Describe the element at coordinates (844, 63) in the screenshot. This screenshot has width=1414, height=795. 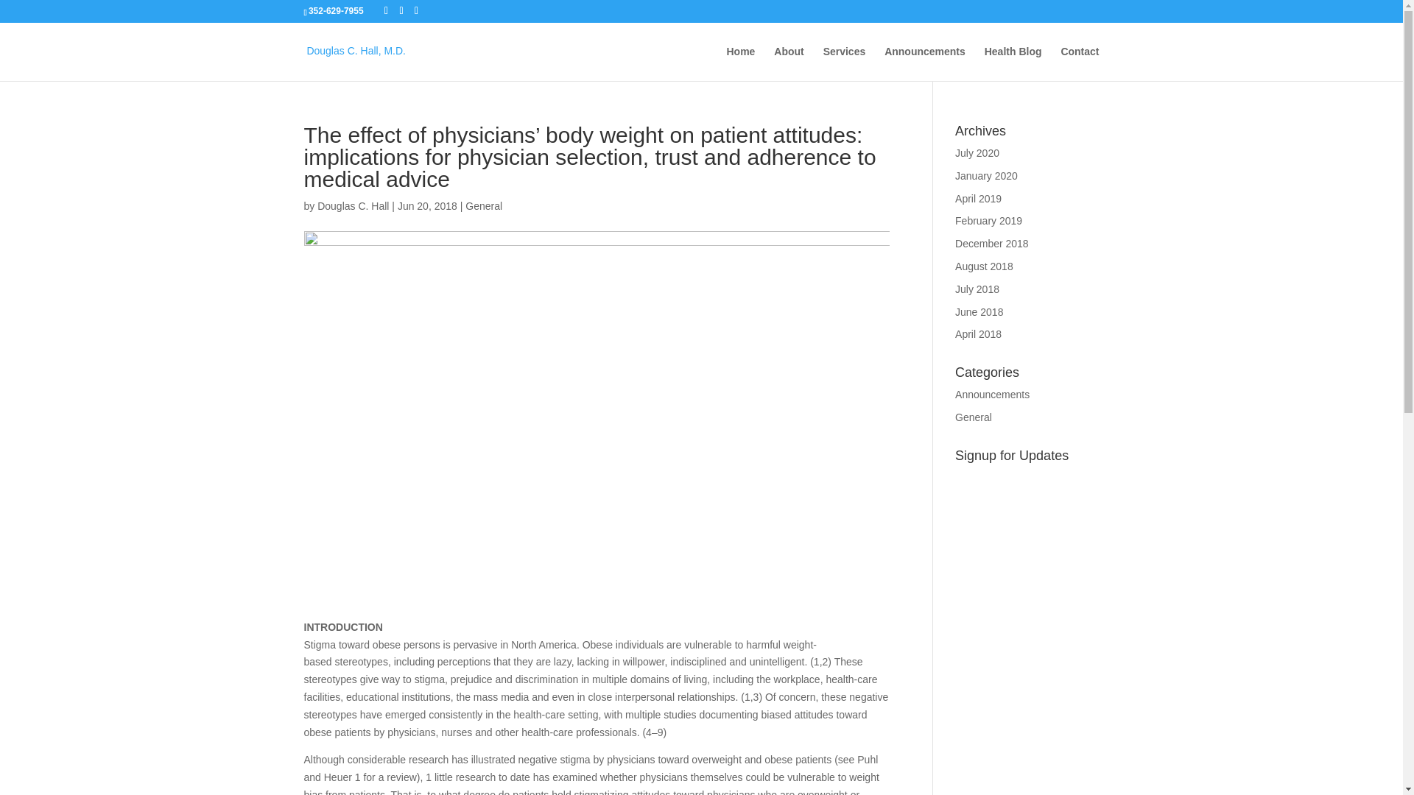
I see `Services` at that location.